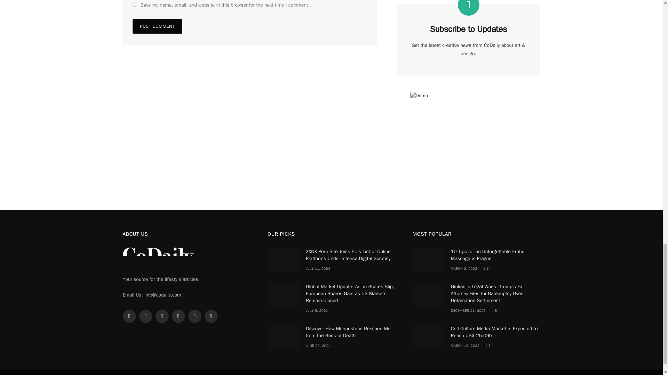 The height and width of the screenshot is (375, 668). What do you see at coordinates (157, 26) in the screenshot?
I see `Post Comment` at bounding box center [157, 26].